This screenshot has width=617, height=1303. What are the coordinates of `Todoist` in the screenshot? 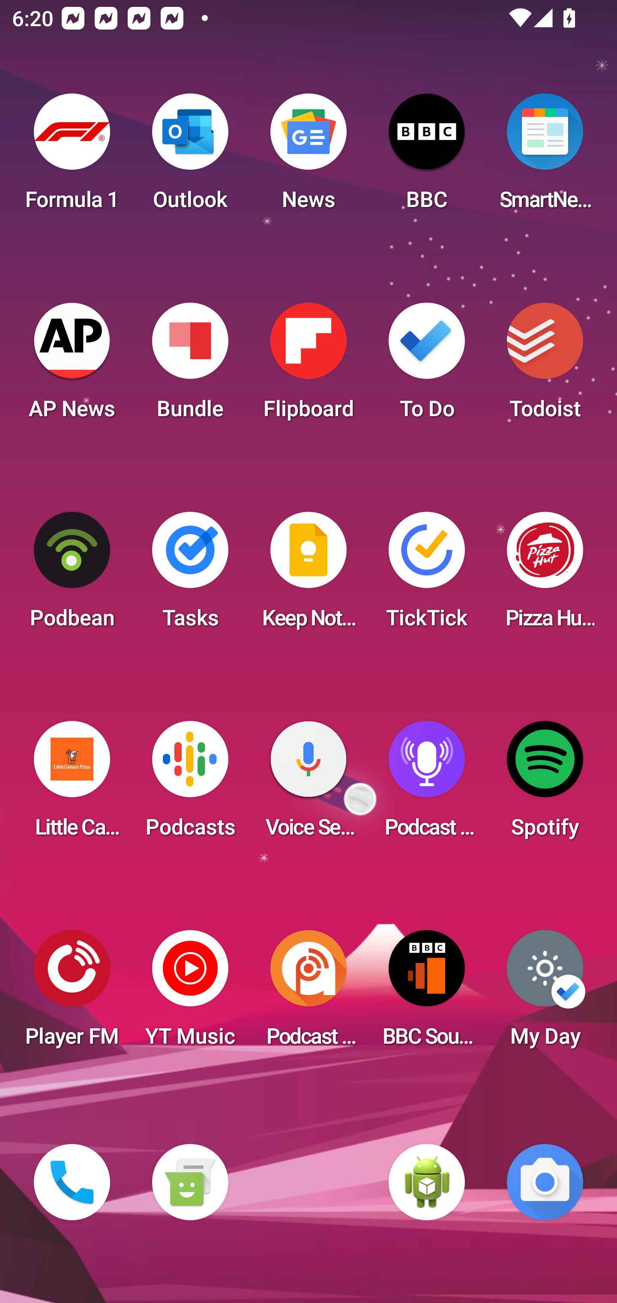 It's located at (545, 366).